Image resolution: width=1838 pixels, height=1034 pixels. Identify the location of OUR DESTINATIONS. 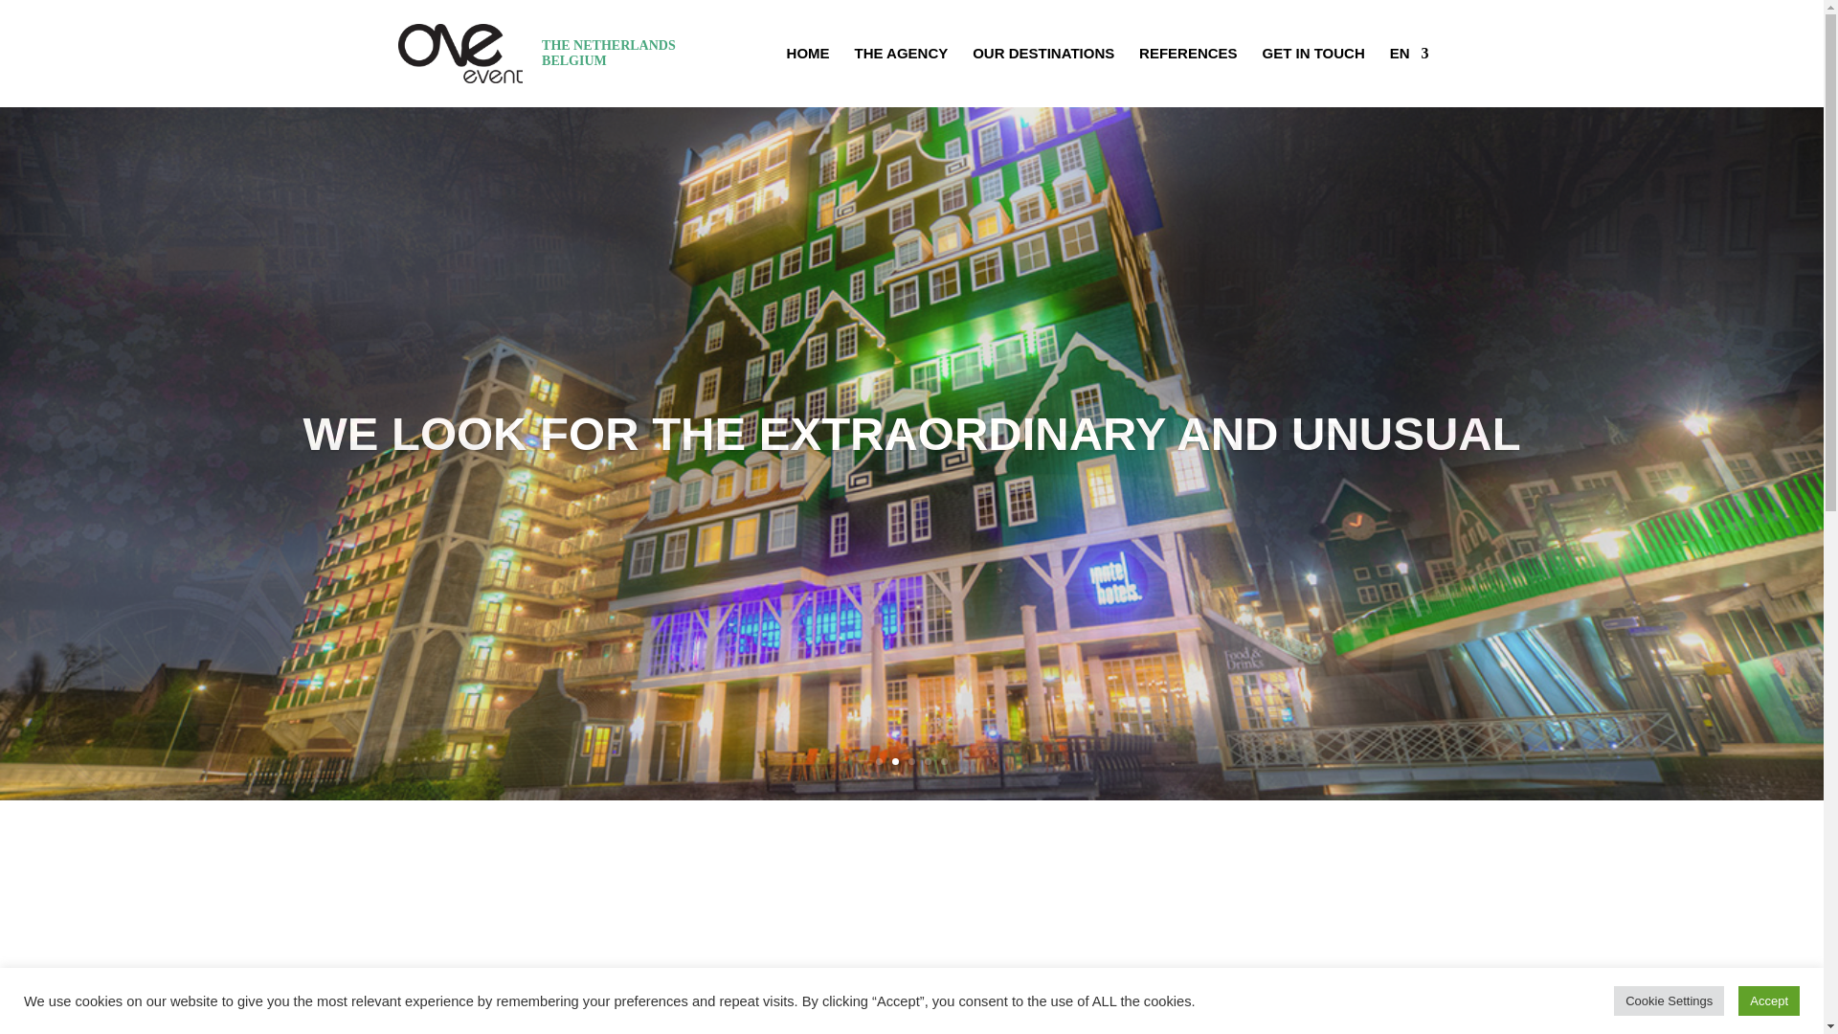
(1042, 77).